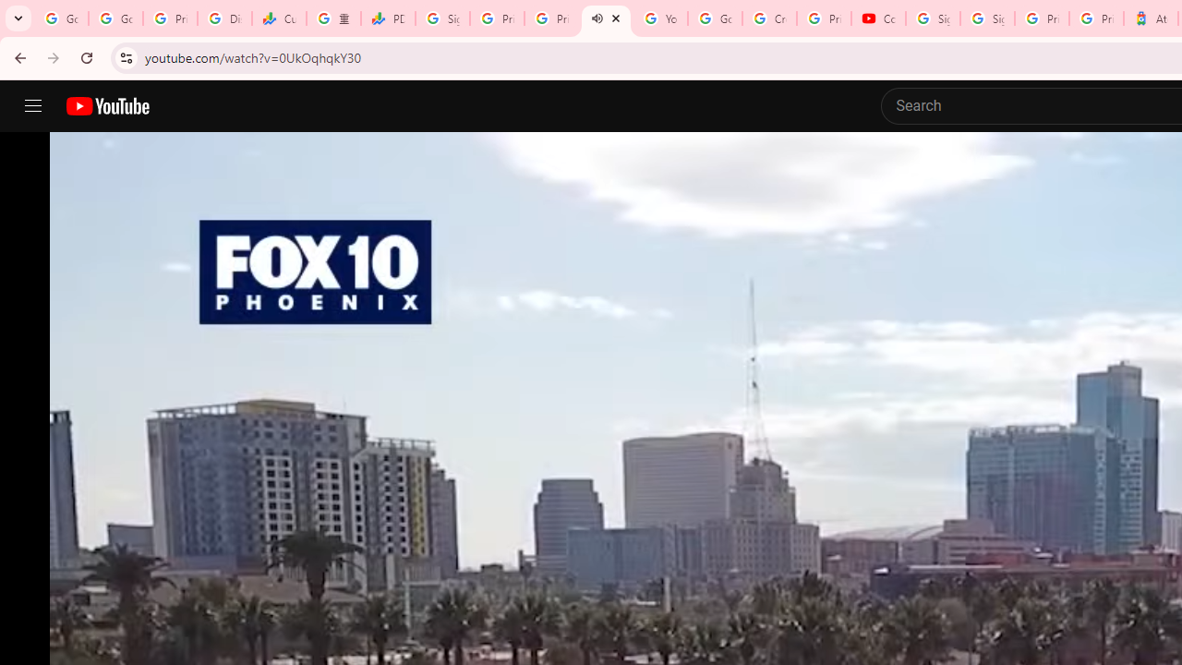  Describe the element at coordinates (33, 106) in the screenshot. I see `Guide` at that location.